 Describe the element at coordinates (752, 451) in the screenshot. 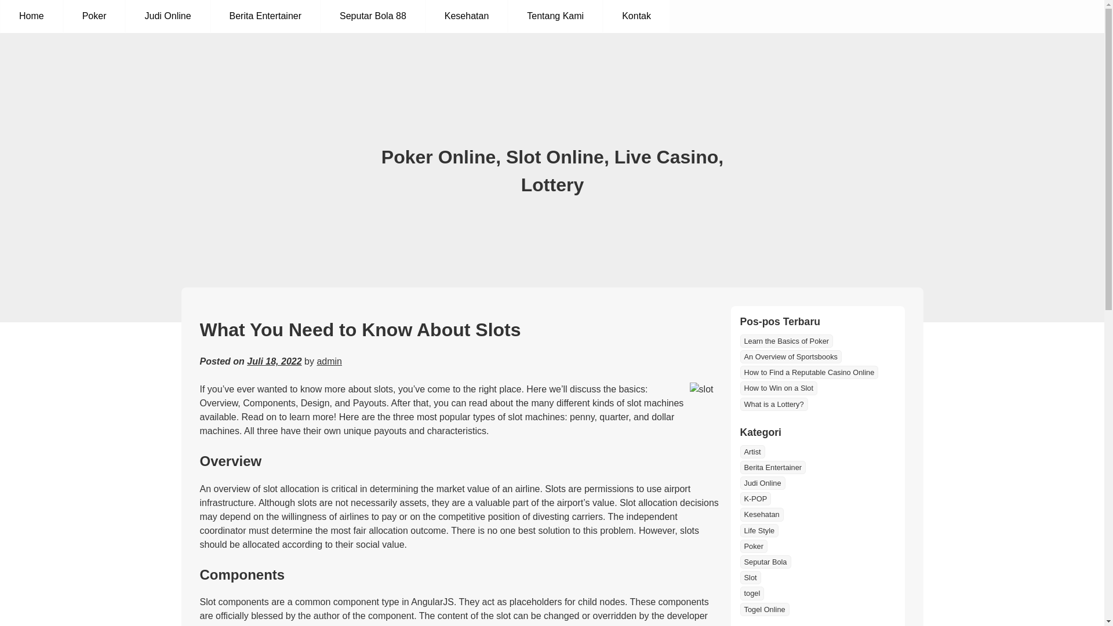

I see `Artist` at that location.